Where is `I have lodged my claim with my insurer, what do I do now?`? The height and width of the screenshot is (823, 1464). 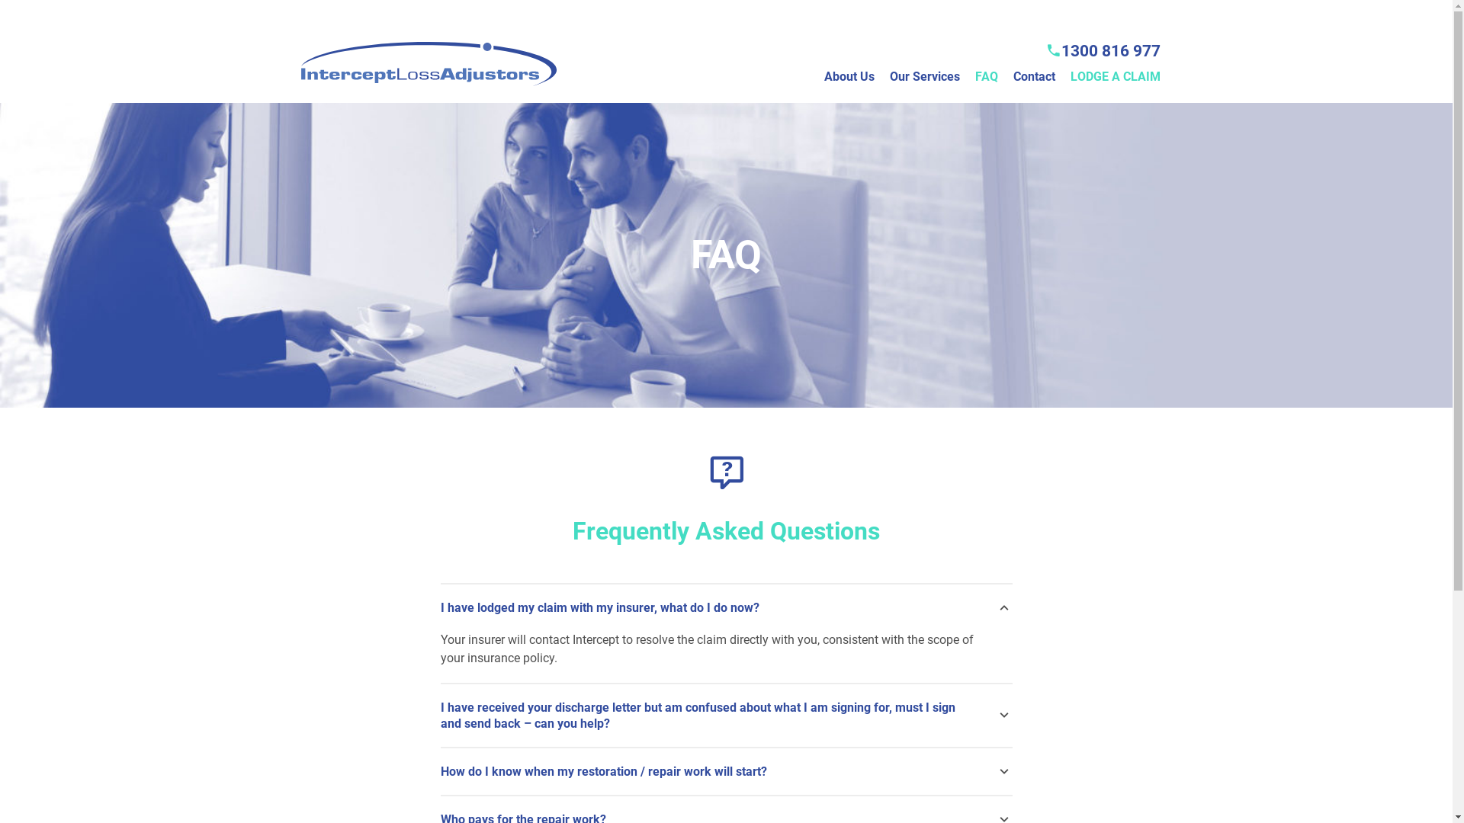 I have lodged my claim with my insurer, what do I do now? is located at coordinates (727, 608).